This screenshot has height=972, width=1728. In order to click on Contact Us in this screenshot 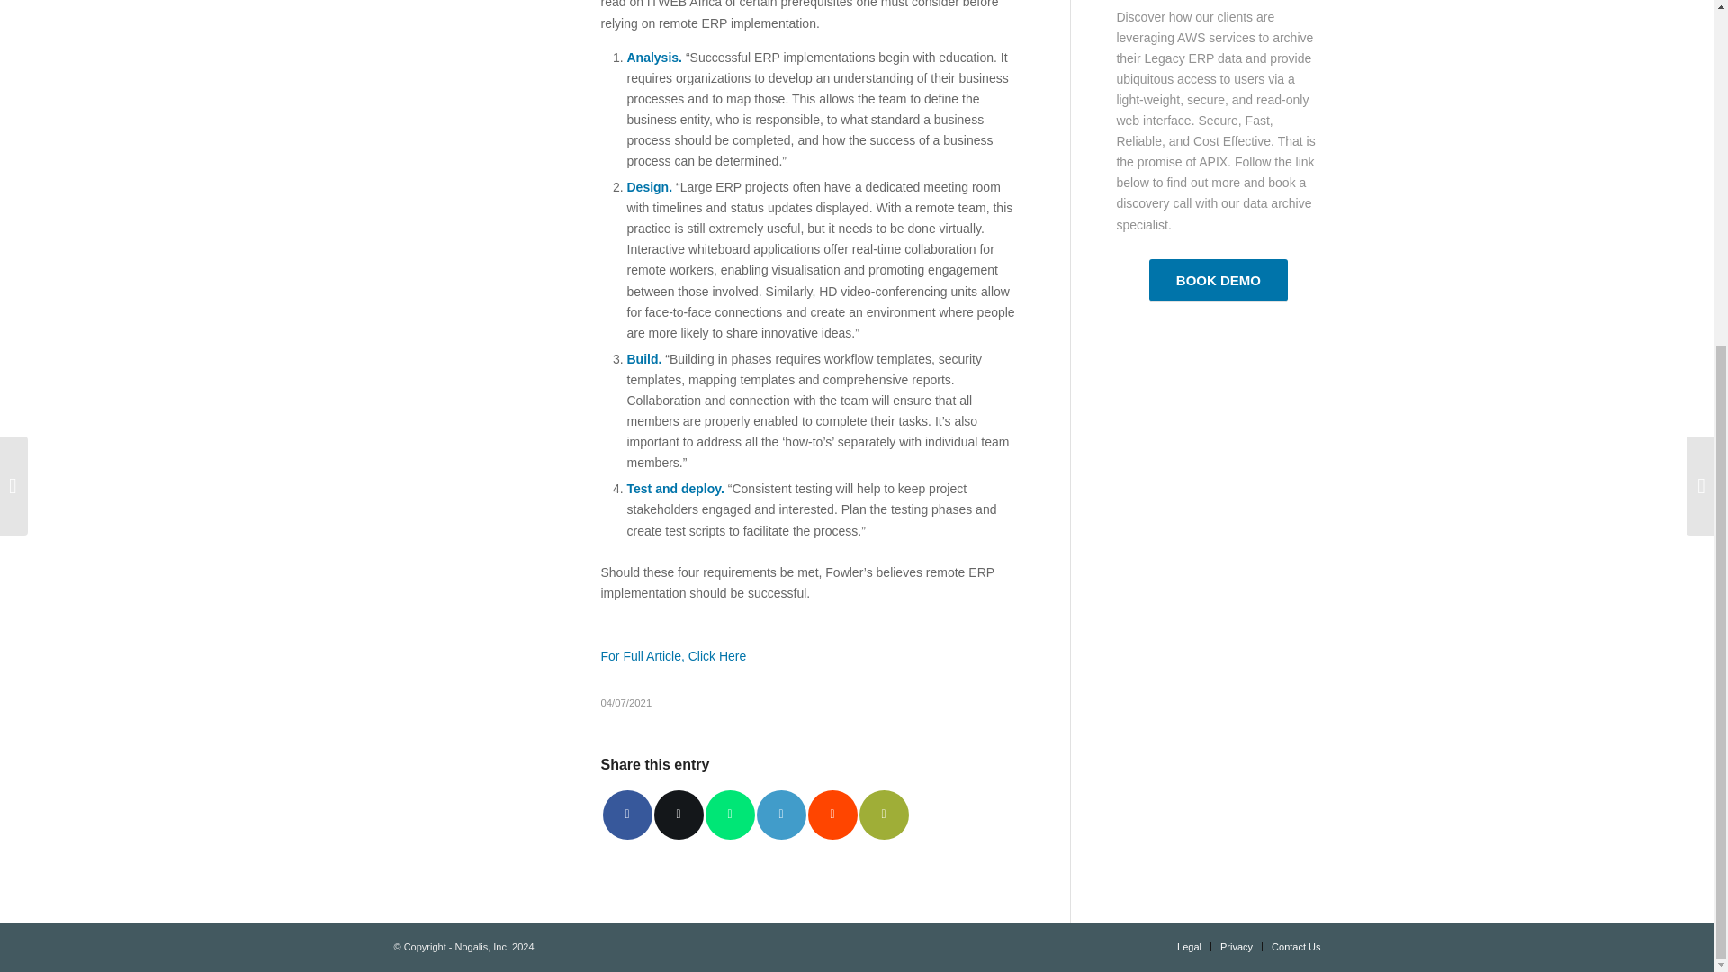, I will do `click(1296, 947)`.